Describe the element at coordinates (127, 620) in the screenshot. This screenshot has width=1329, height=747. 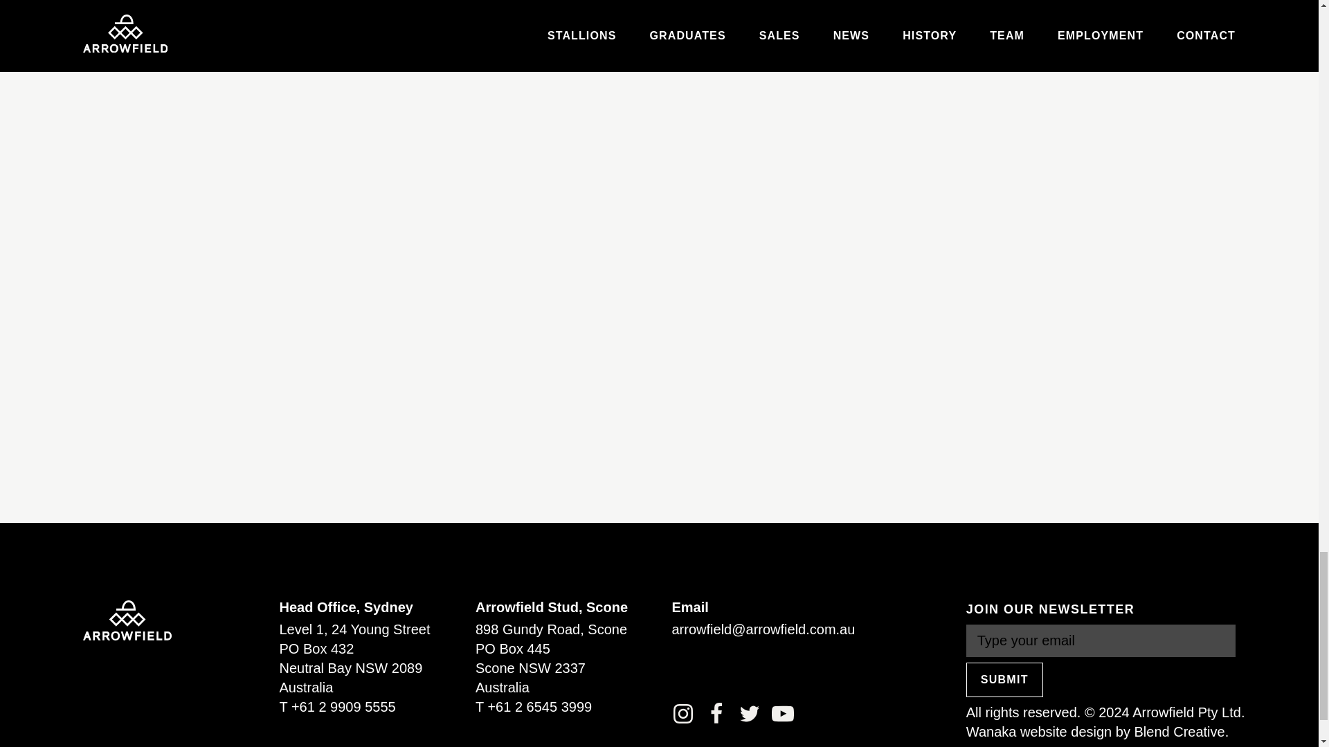
I see `Arrowfield` at that location.